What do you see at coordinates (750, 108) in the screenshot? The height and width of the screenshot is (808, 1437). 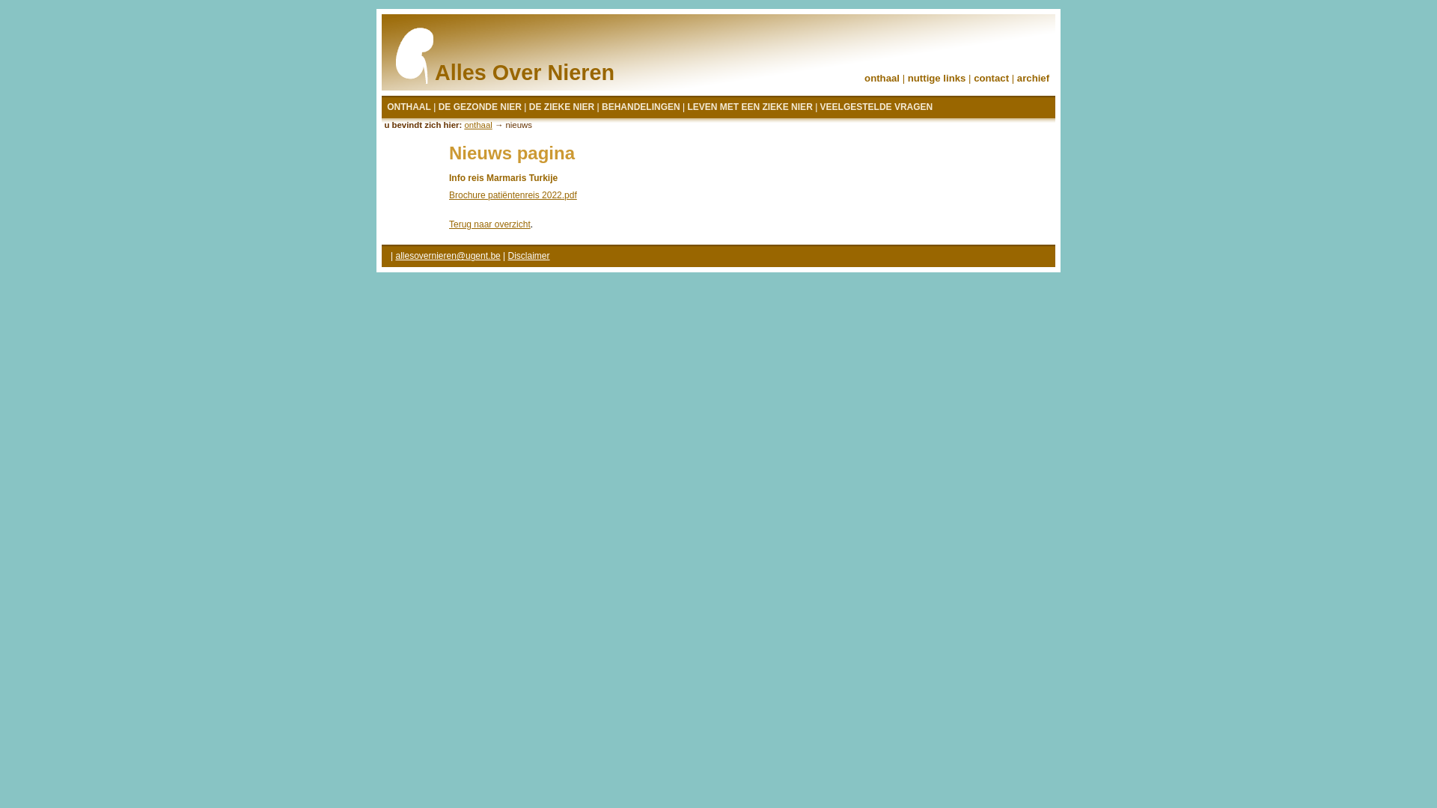 I see `LEVEN MET EEN ZIEKE NIER` at bounding box center [750, 108].